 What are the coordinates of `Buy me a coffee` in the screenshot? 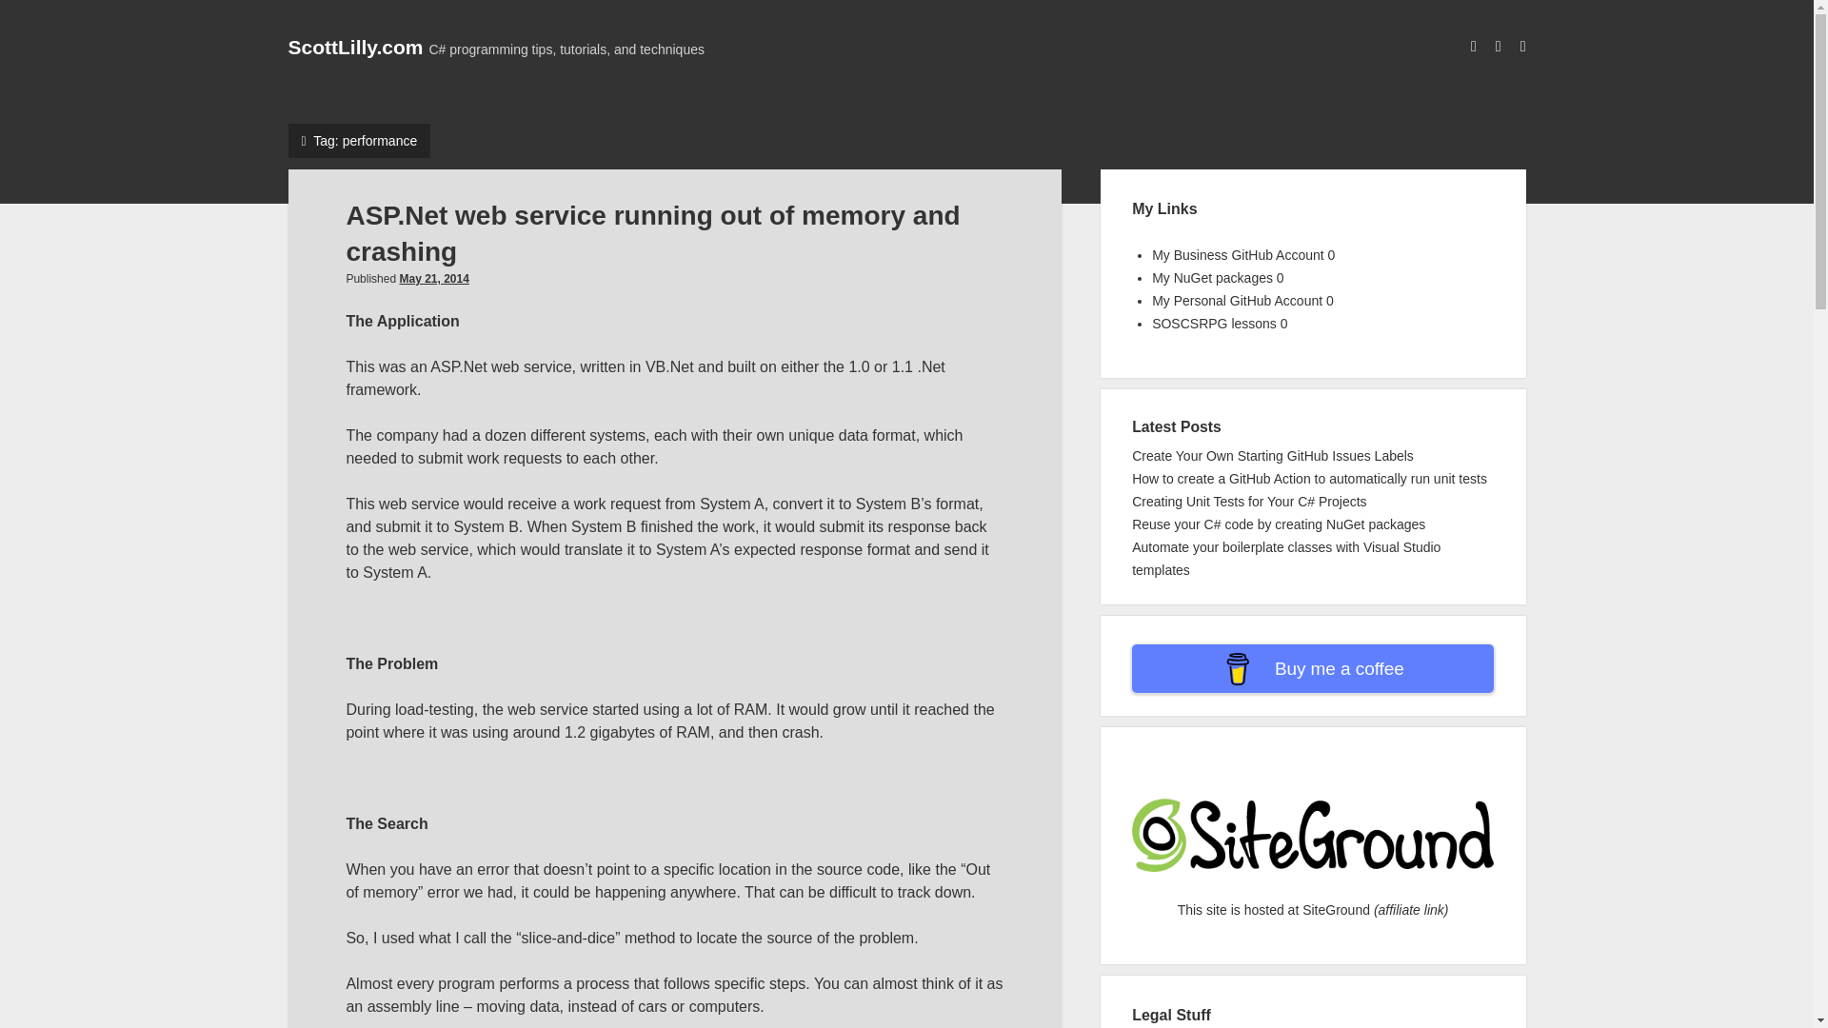 It's located at (1312, 668).